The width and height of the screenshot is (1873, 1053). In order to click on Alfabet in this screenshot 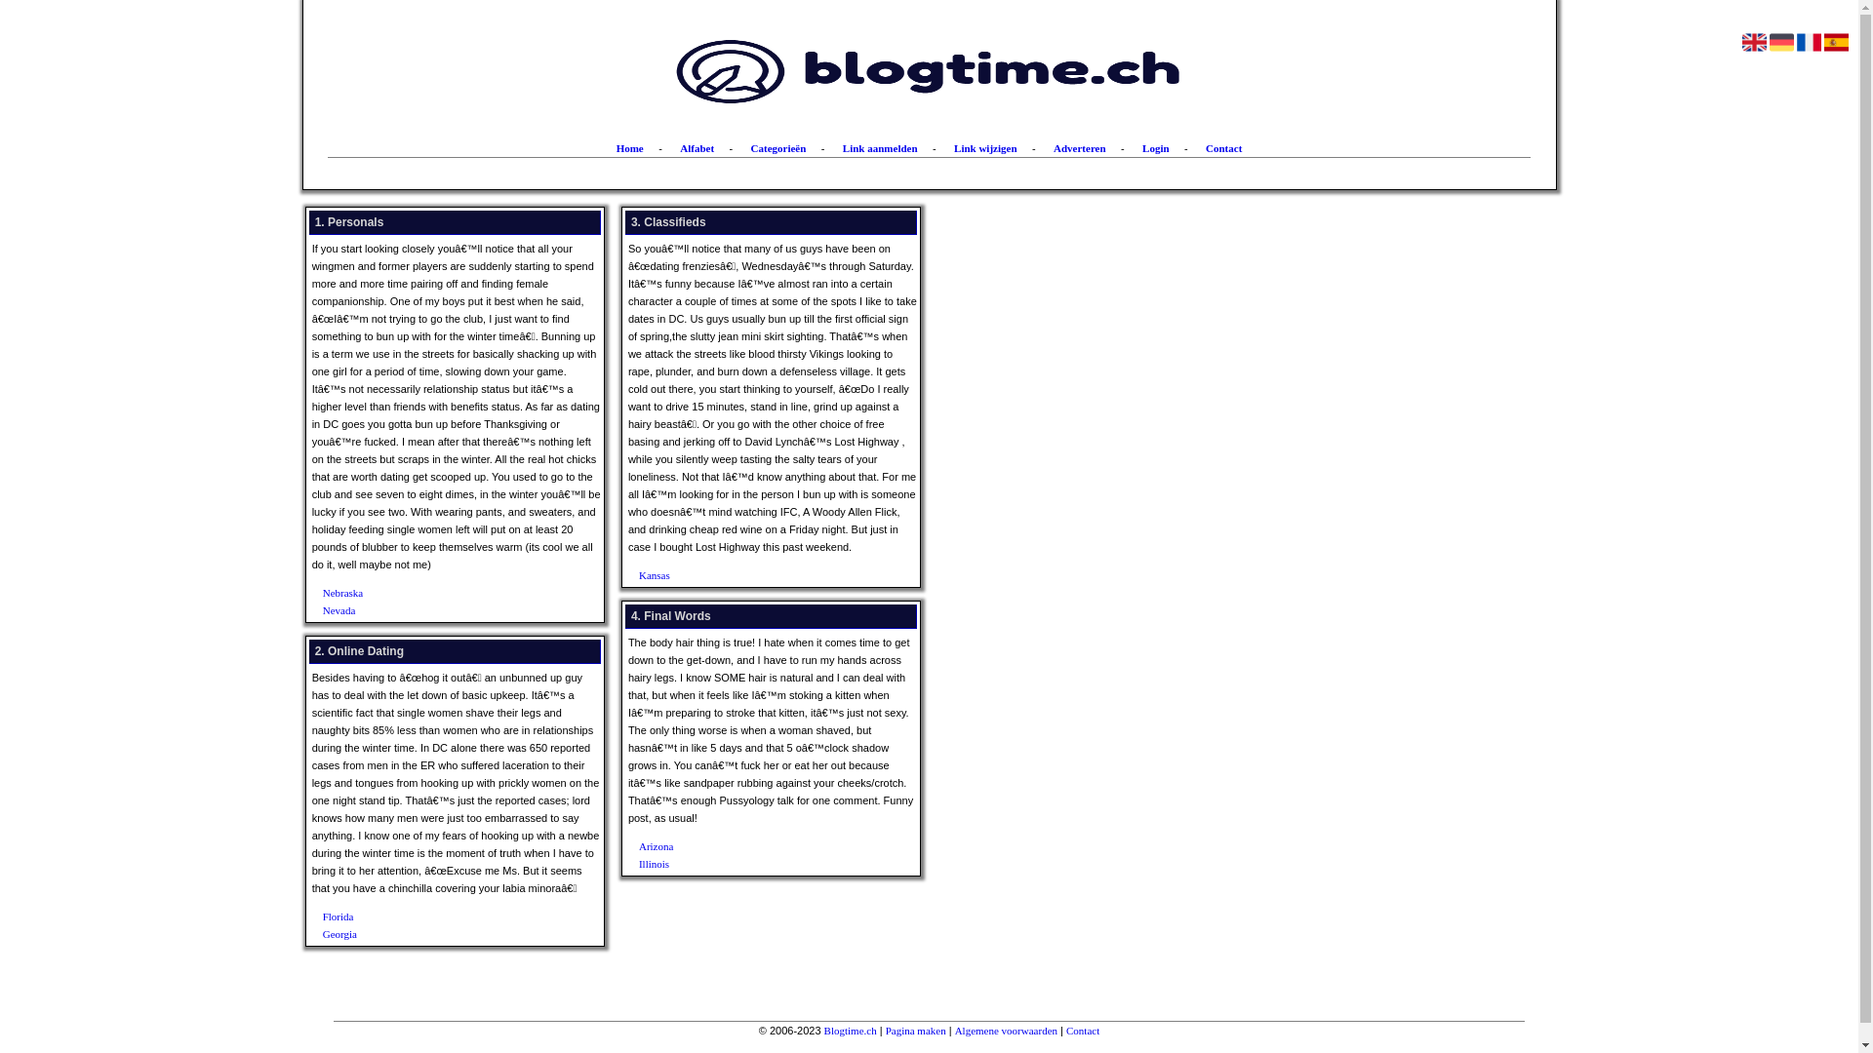, I will do `click(697, 148)`.